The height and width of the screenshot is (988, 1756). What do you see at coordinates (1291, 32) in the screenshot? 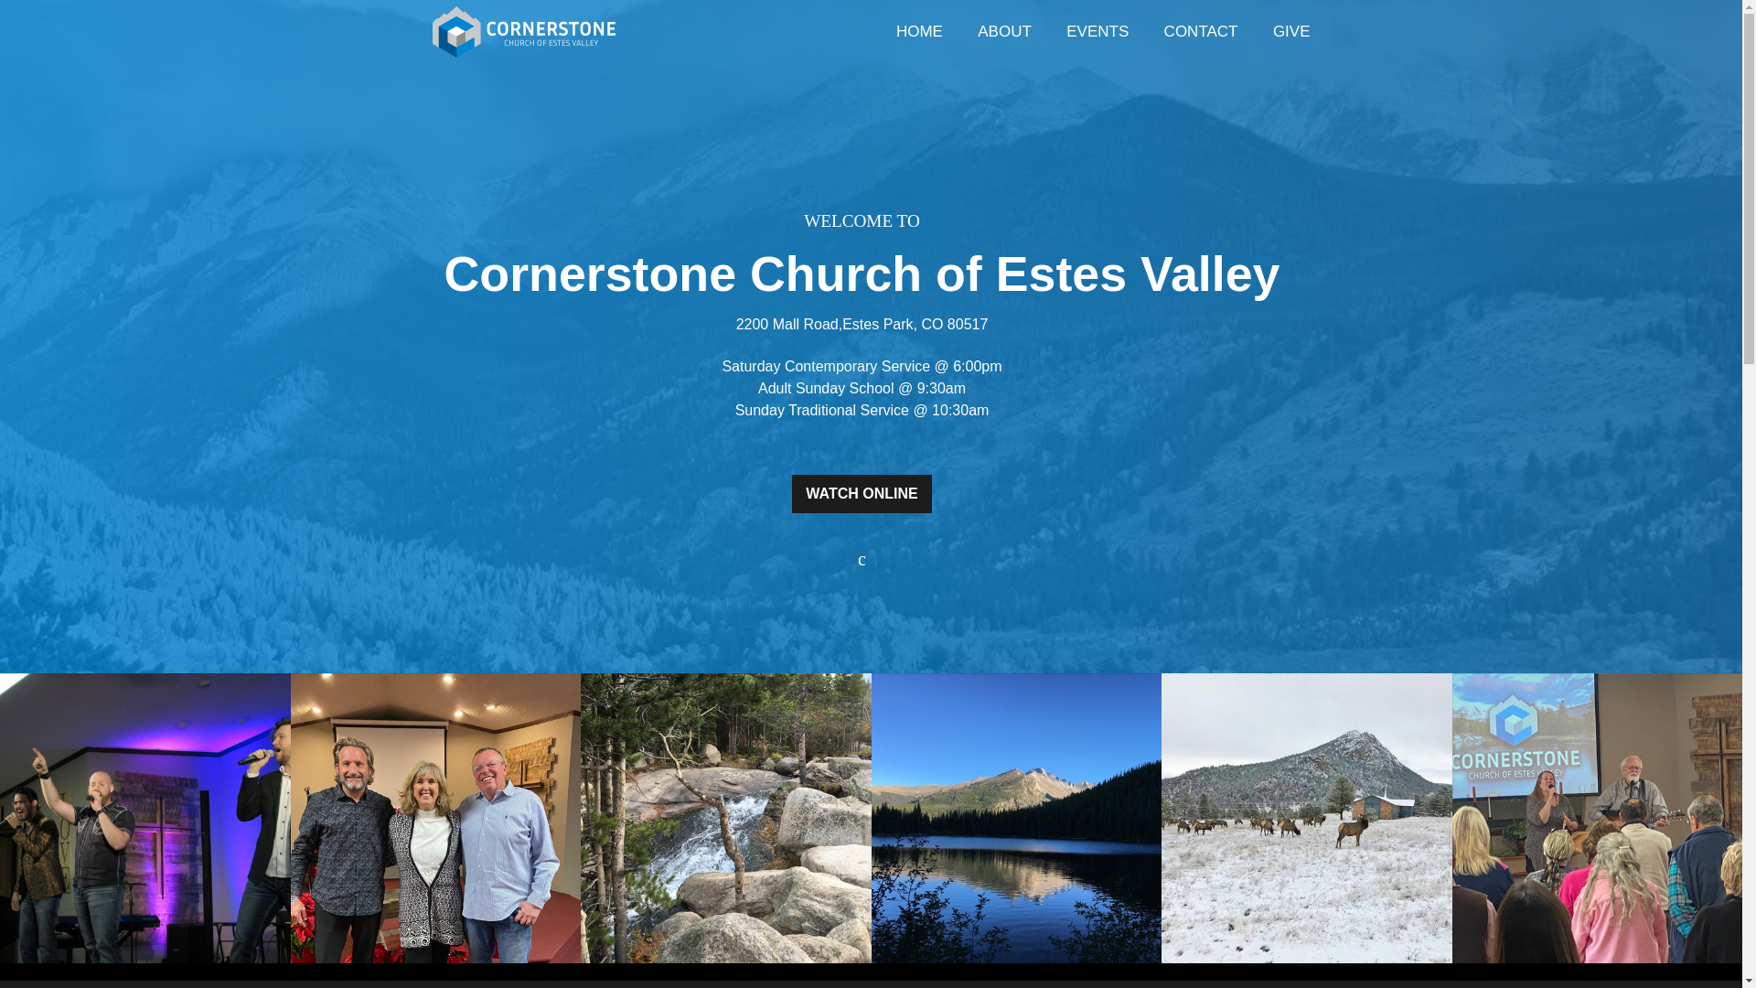
I see `GIVE` at bounding box center [1291, 32].